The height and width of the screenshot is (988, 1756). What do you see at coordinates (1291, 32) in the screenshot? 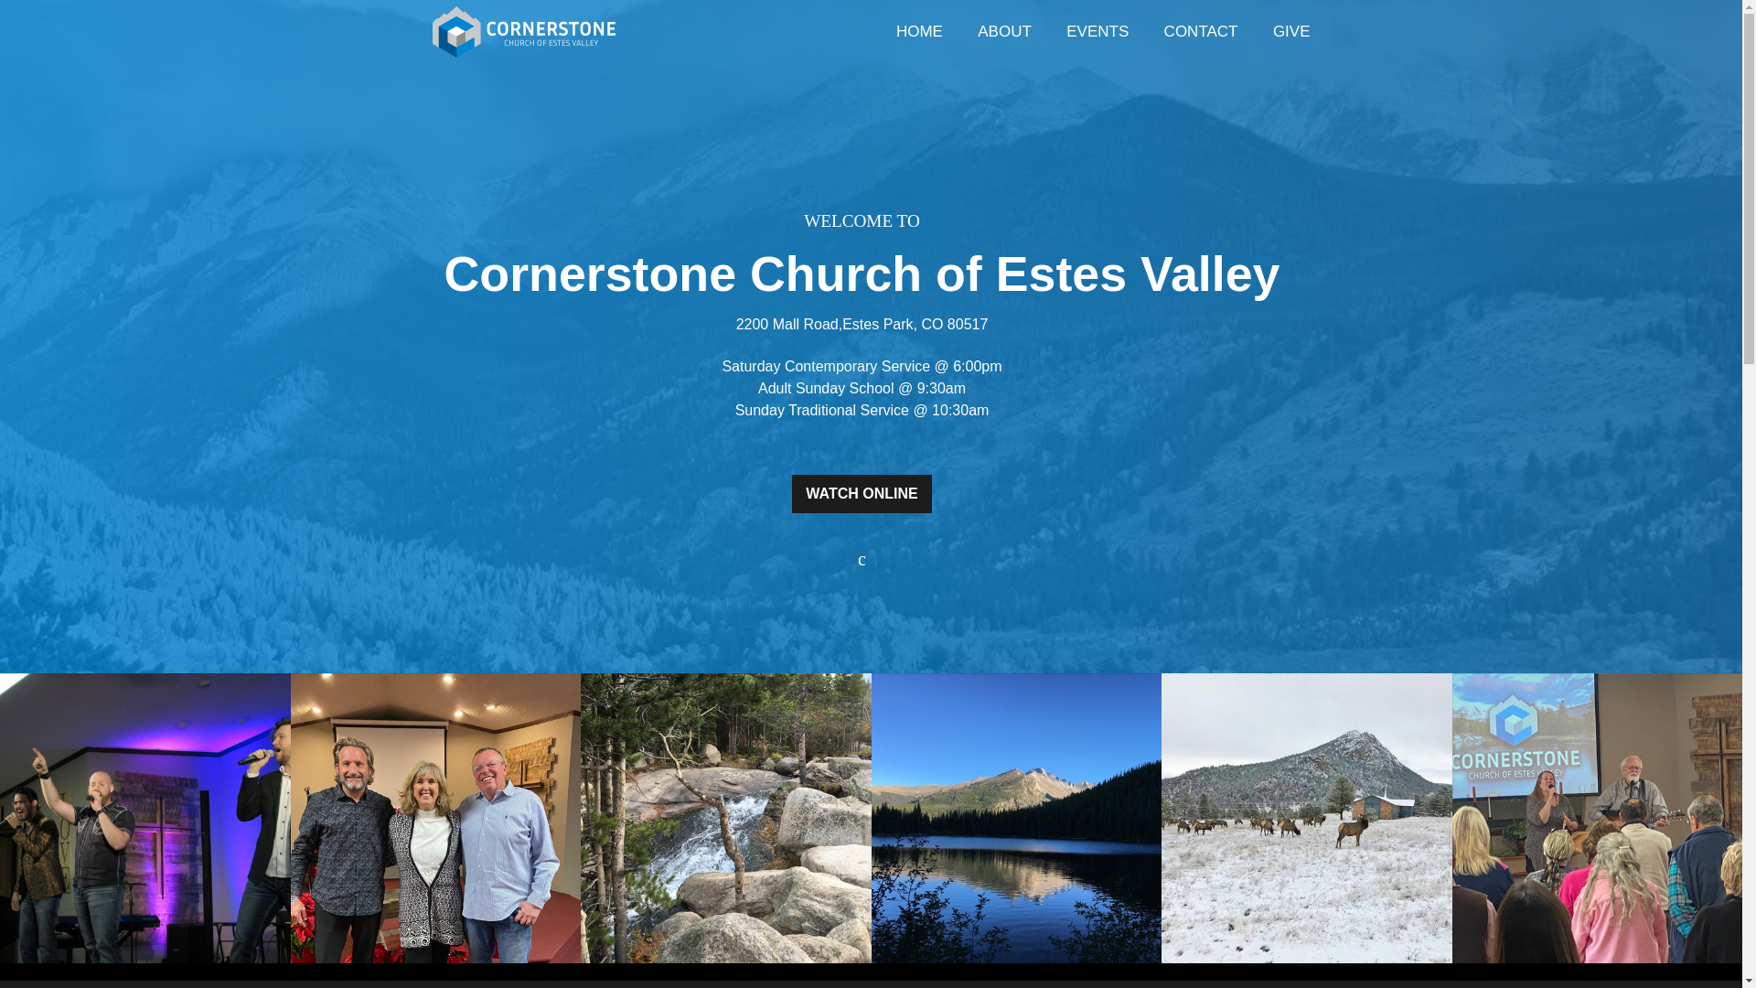
I see `GIVE` at bounding box center [1291, 32].